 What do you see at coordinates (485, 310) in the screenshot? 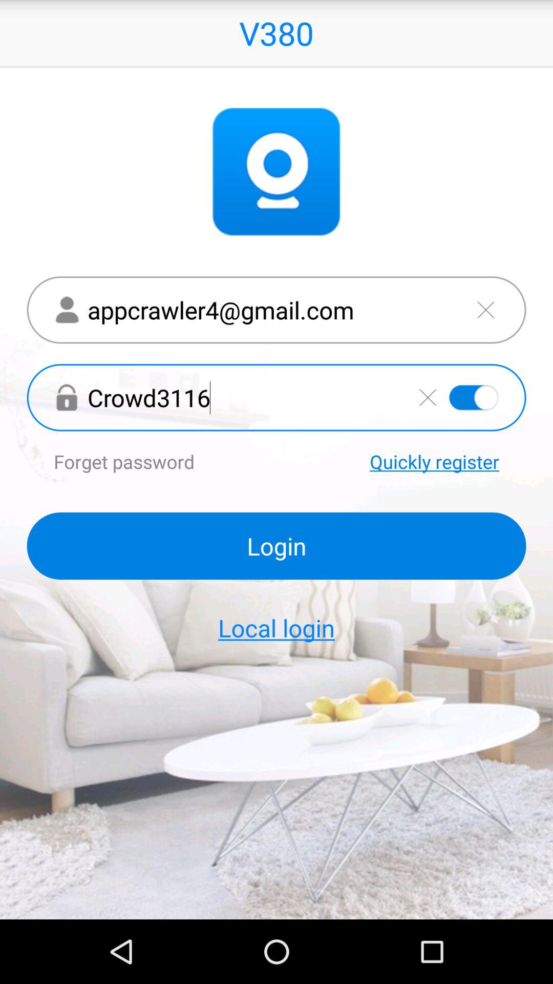
I see `delete email address` at bounding box center [485, 310].